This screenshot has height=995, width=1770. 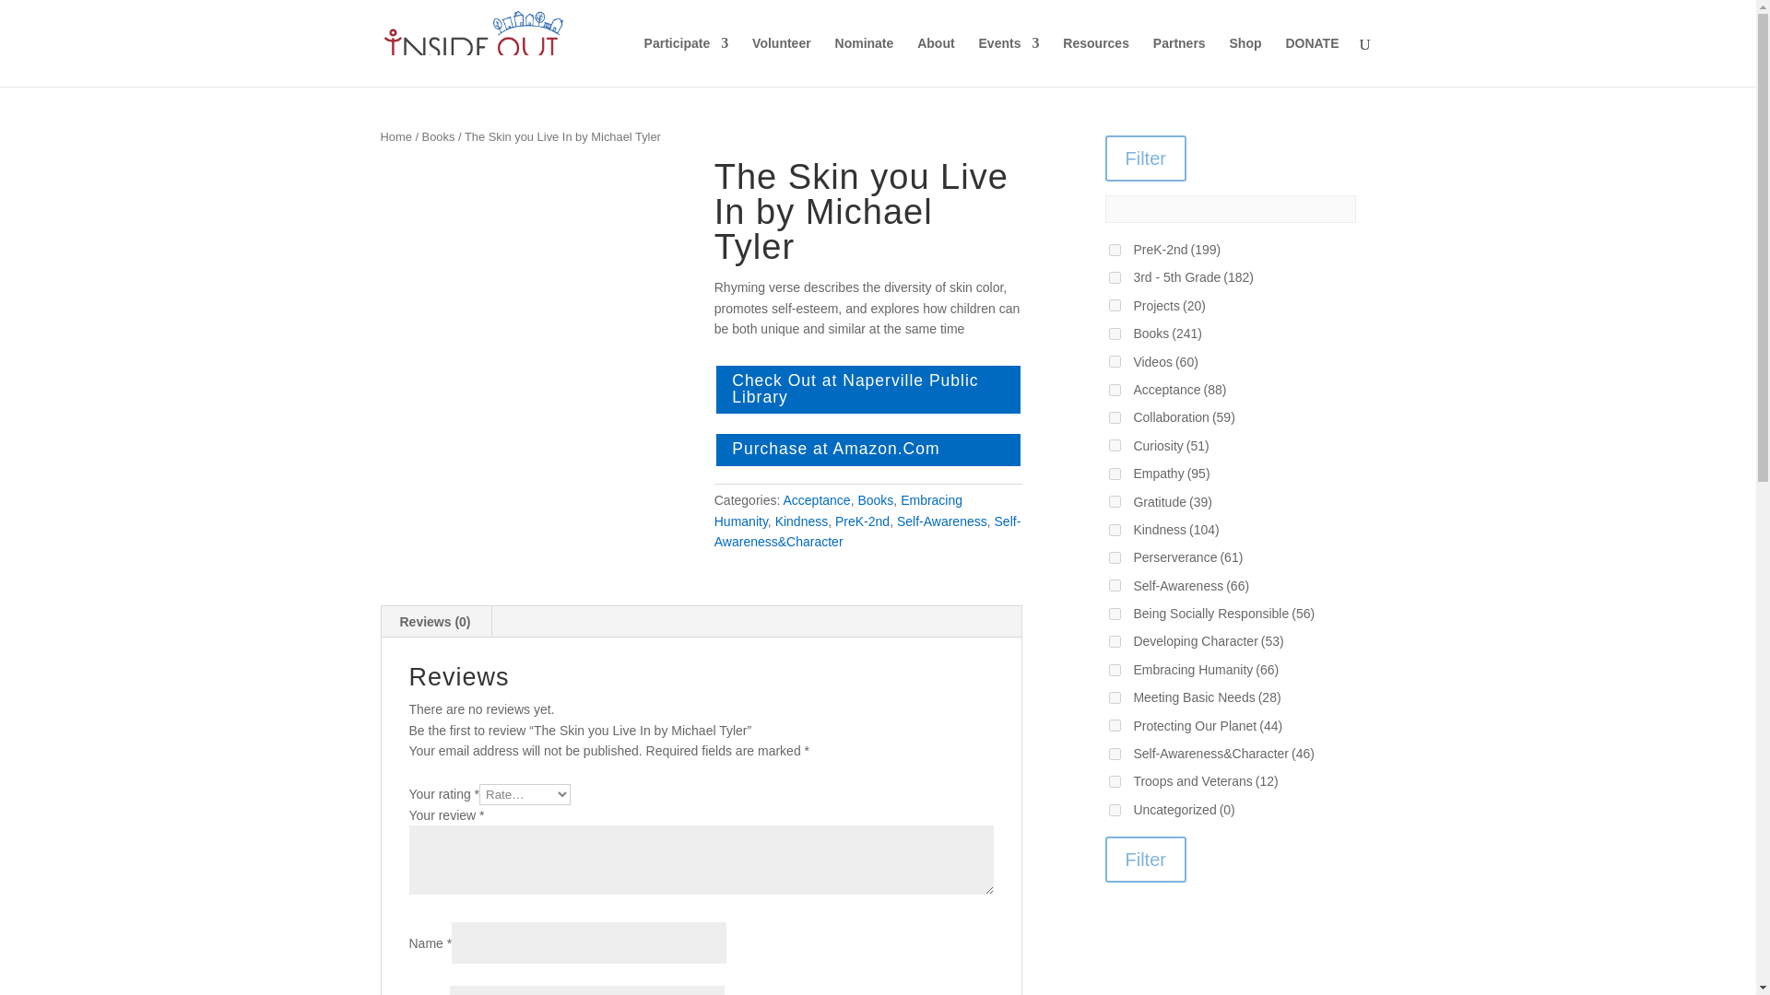 I want to click on 107, so click(x=1114, y=584).